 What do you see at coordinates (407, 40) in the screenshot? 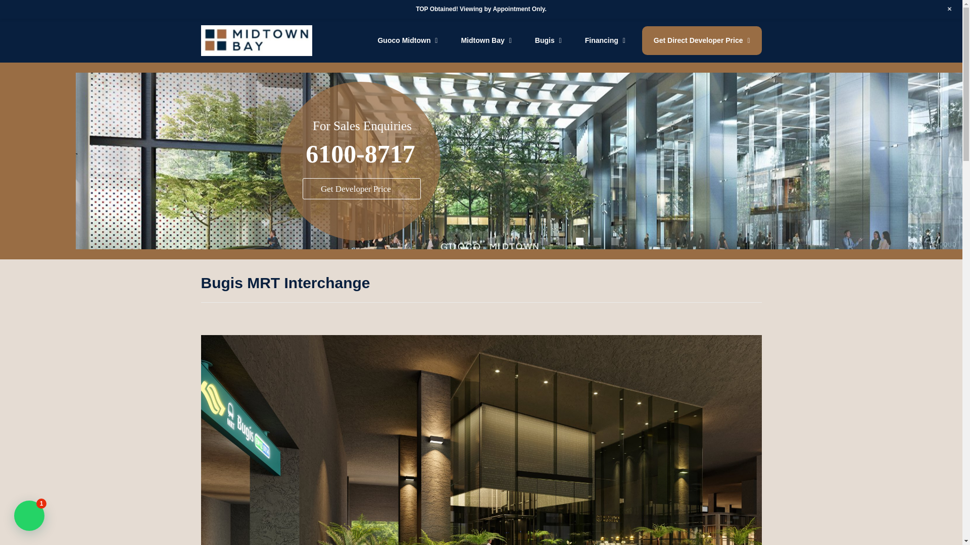
I see `Guoco Midtown` at bounding box center [407, 40].